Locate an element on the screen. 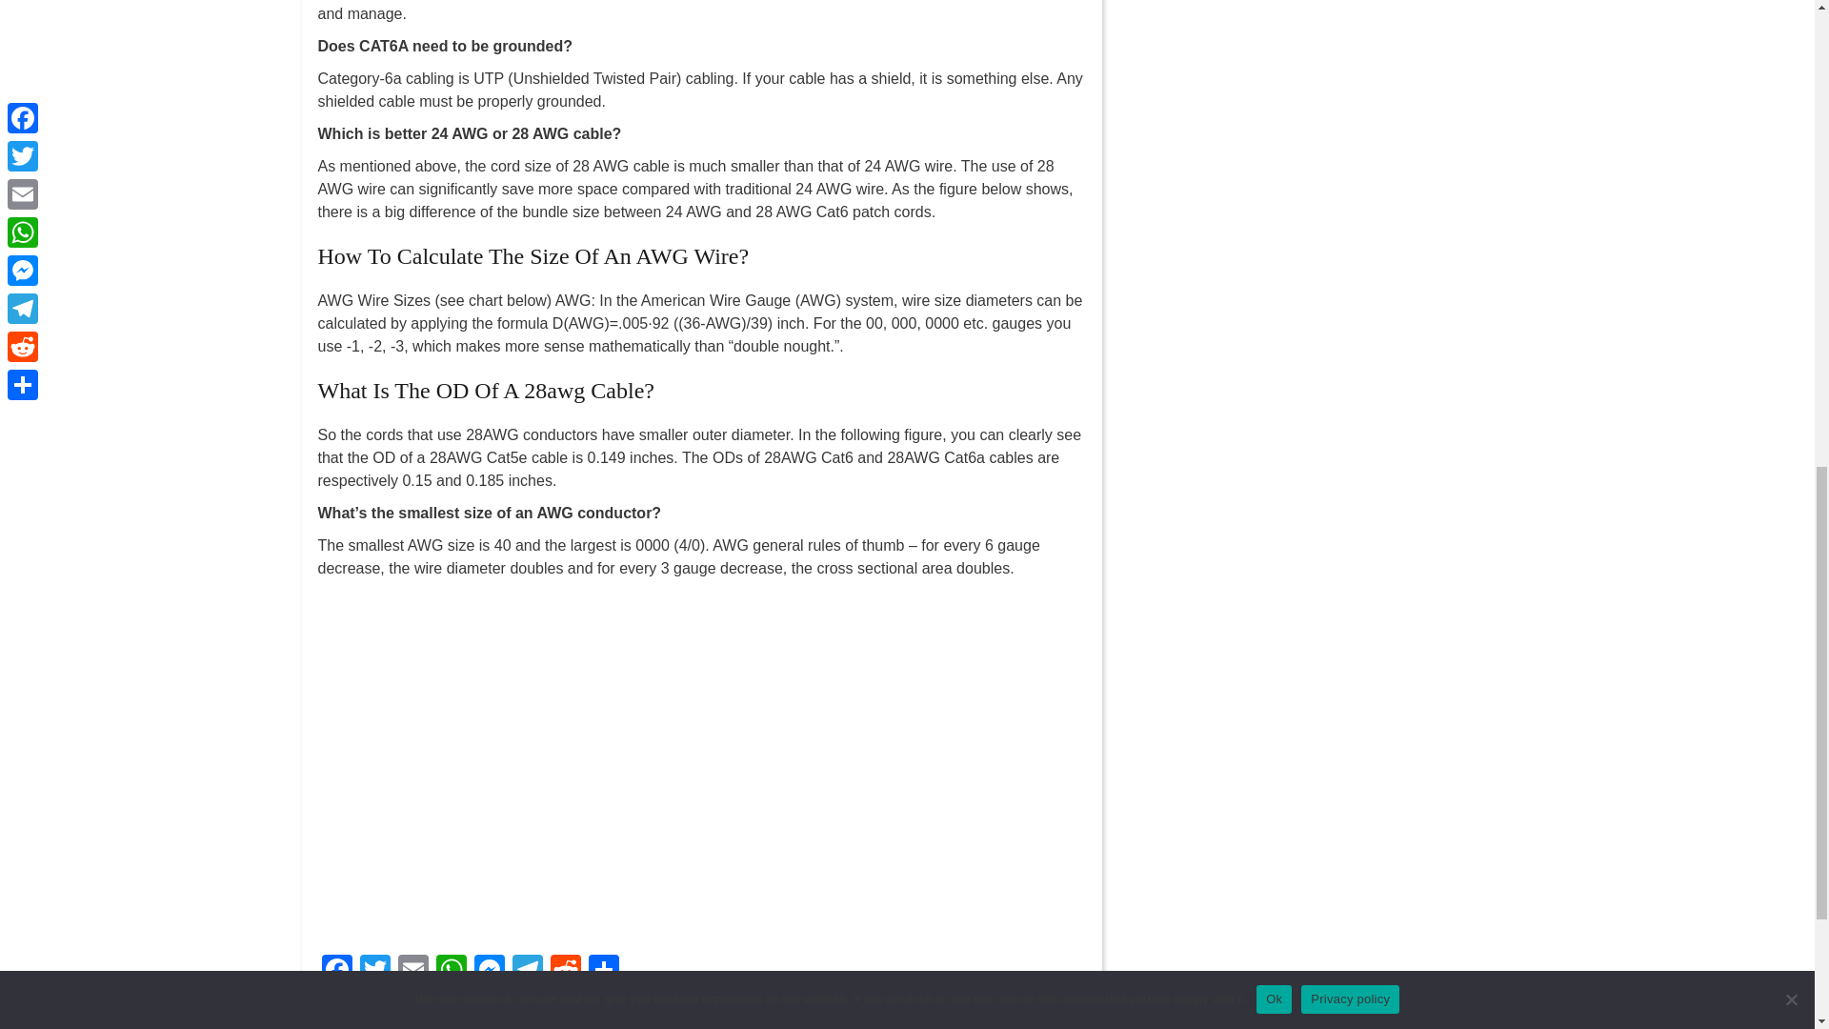 Image resolution: width=1829 pixels, height=1029 pixels. Reddit is located at coordinates (566, 972).